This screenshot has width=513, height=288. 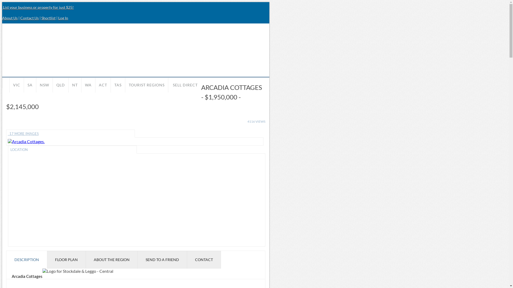 What do you see at coordinates (49, 18) in the screenshot?
I see `Shortlist` at bounding box center [49, 18].